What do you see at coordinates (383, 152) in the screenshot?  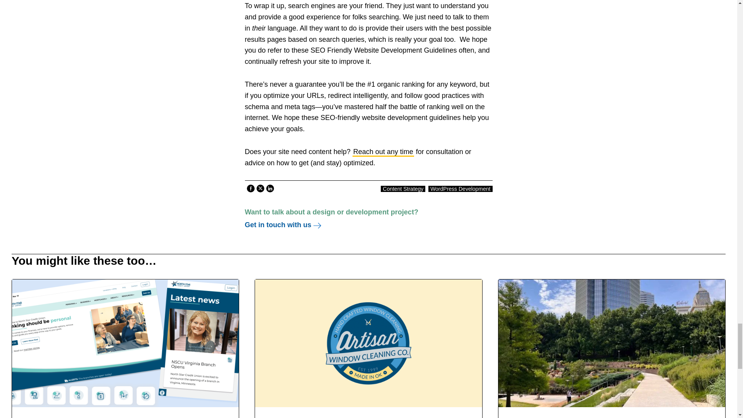 I see `Reach out any time` at bounding box center [383, 152].